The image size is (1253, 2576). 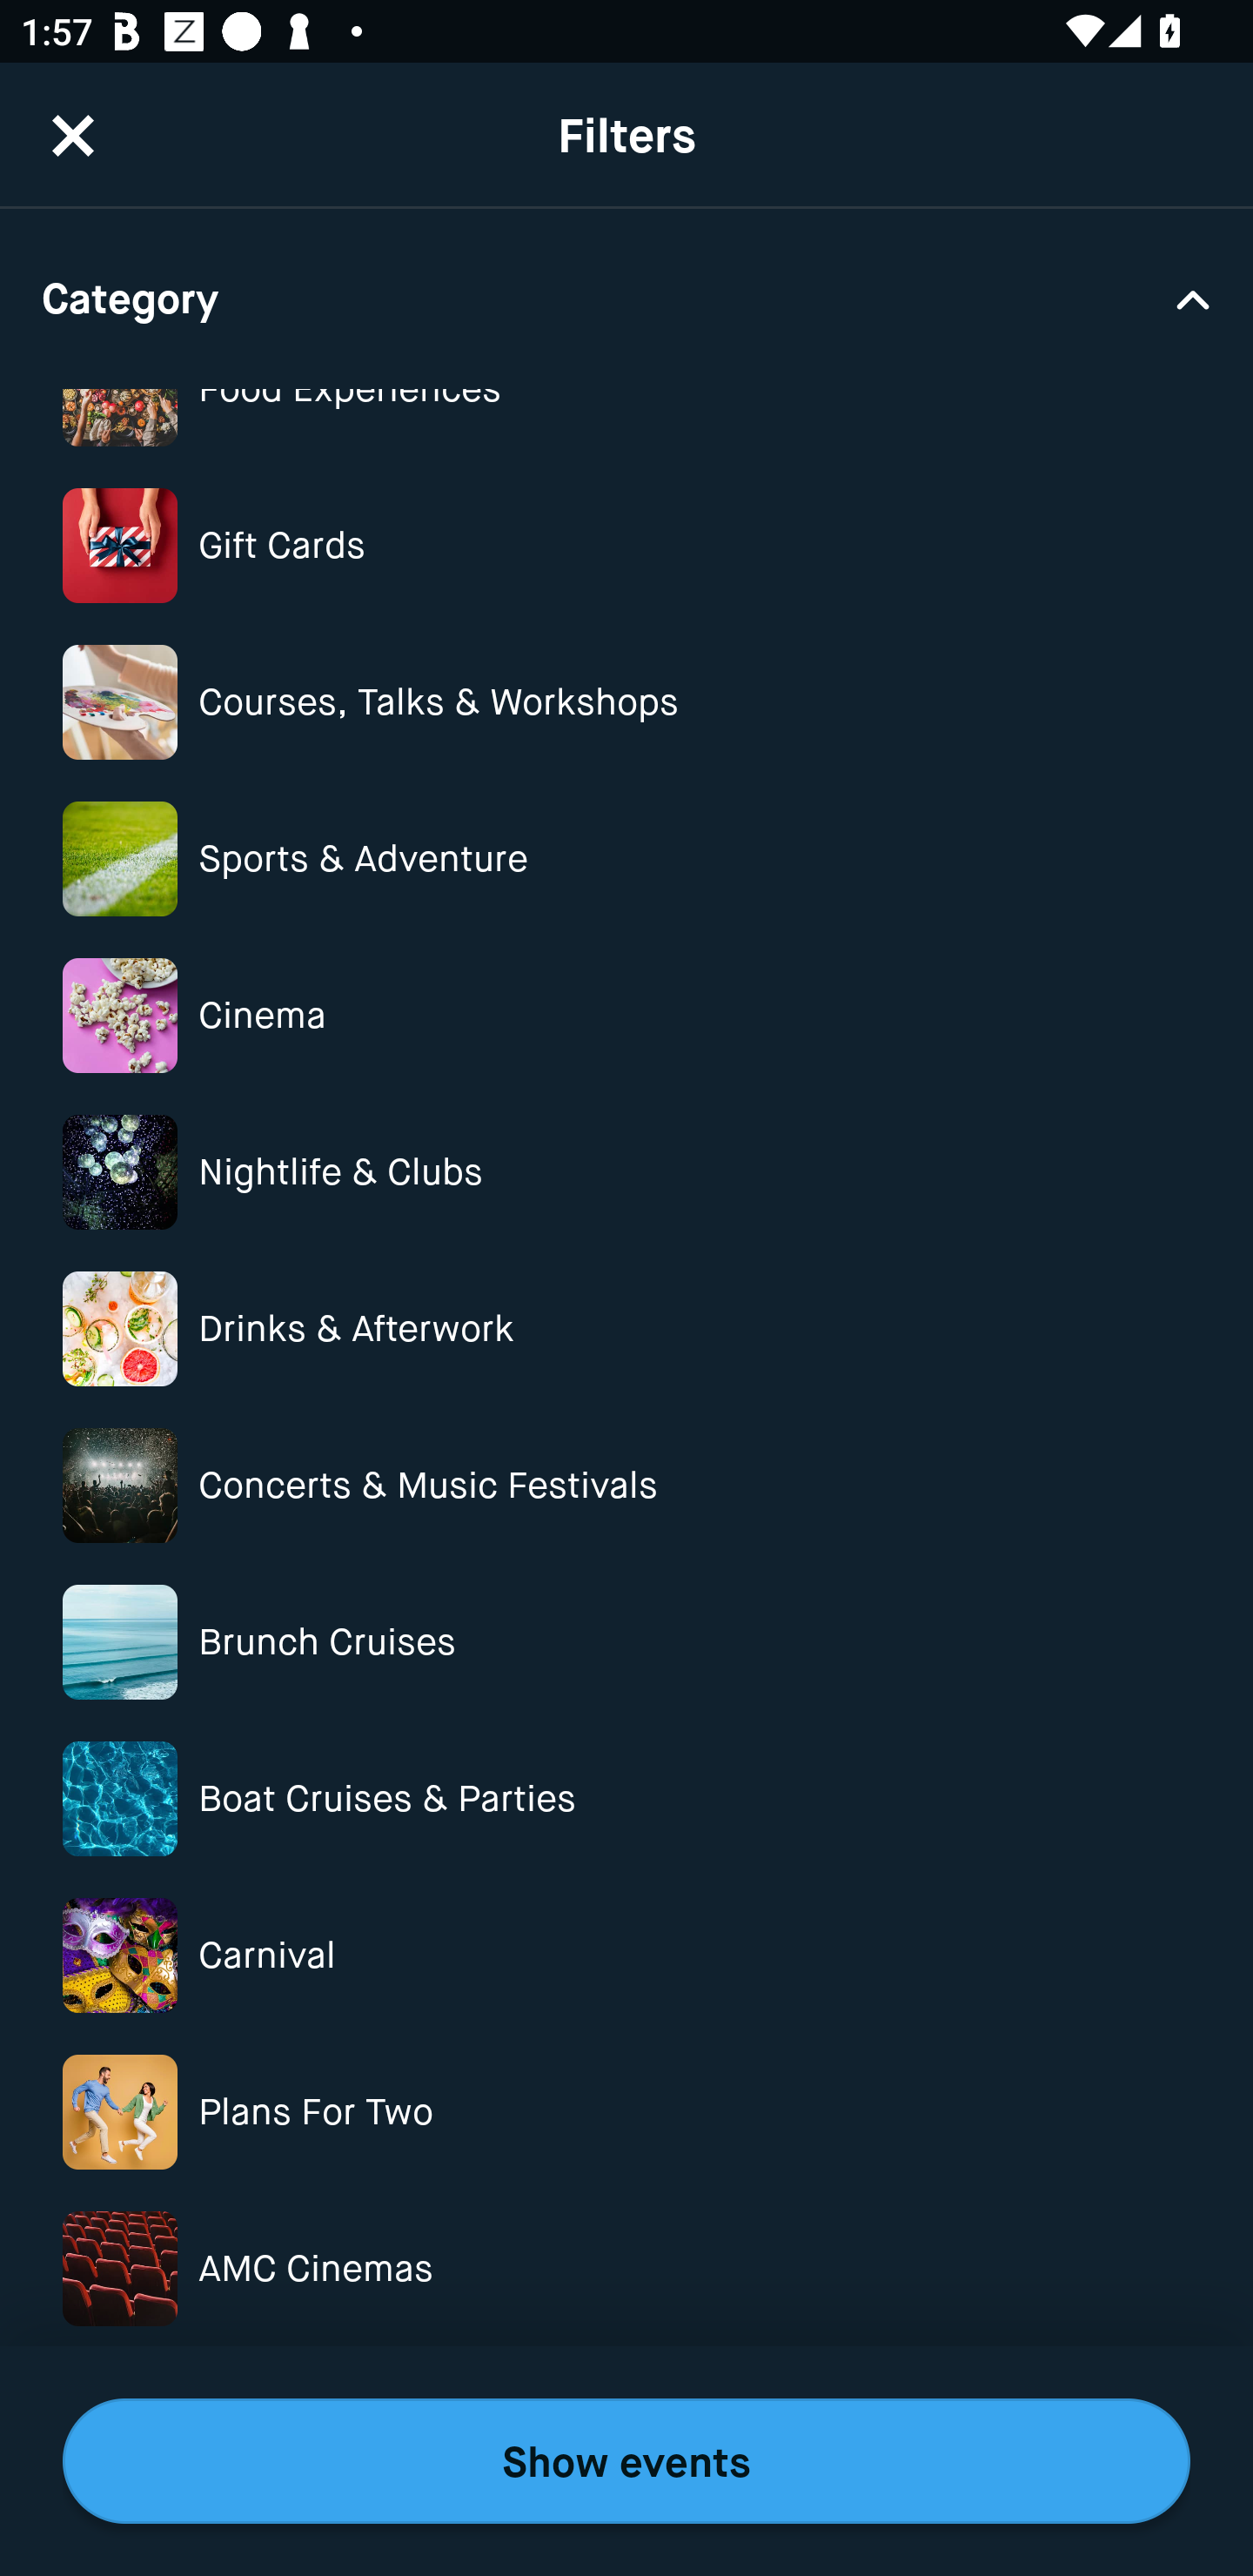 What do you see at coordinates (626, 1955) in the screenshot?
I see `Category Image Carnival` at bounding box center [626, 1955].